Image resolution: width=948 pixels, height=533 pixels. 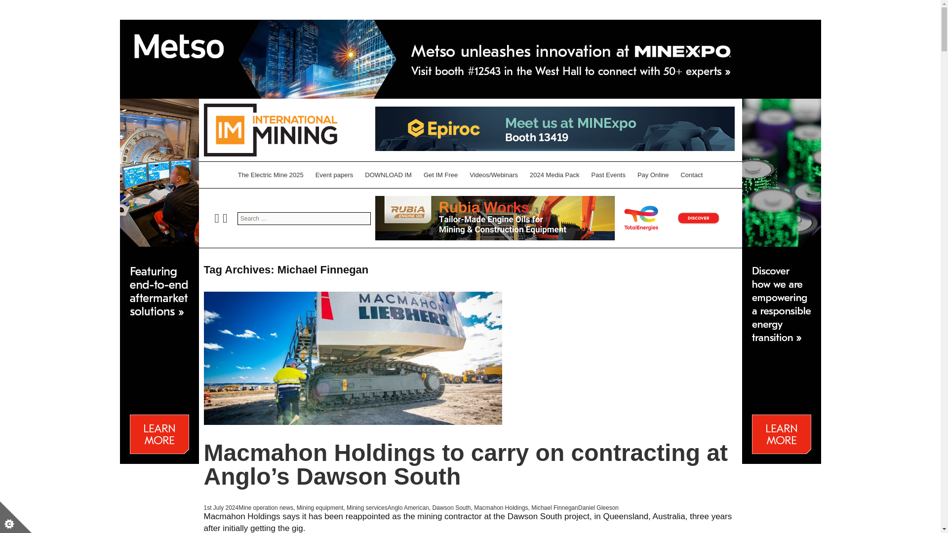 I want to click on View all posts by Daniel Gleeson, so click(x=598, y=507).